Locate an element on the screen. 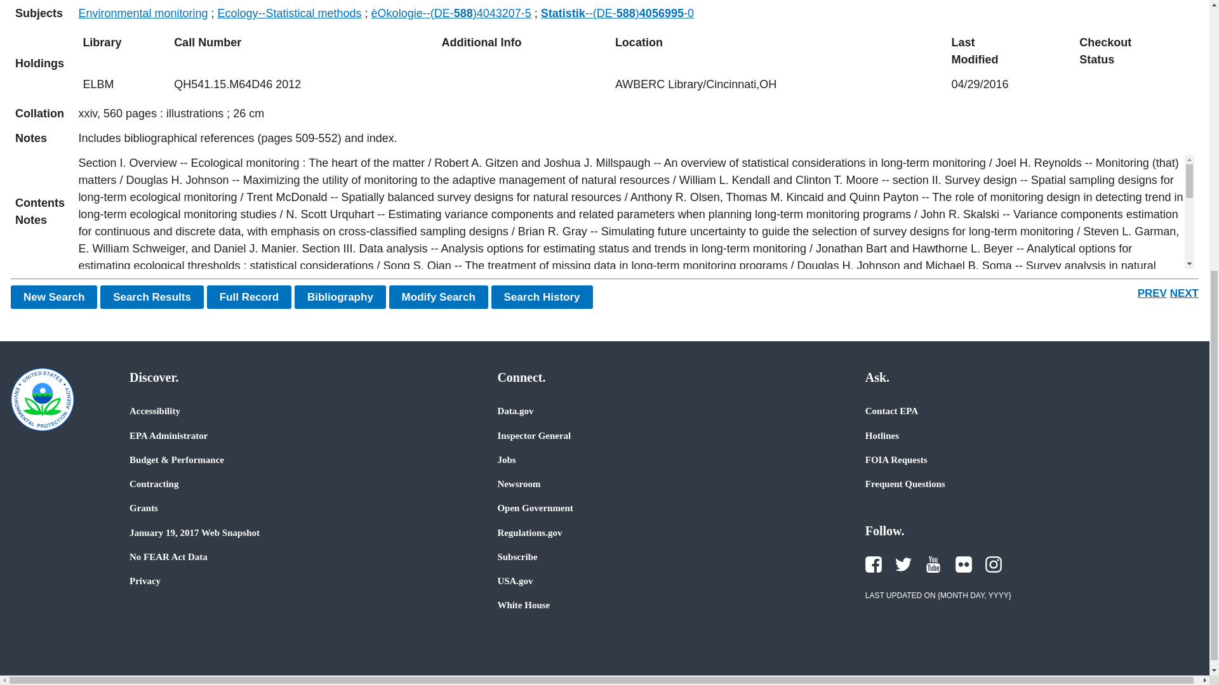  Jobs is located at coordinates (507, 460).